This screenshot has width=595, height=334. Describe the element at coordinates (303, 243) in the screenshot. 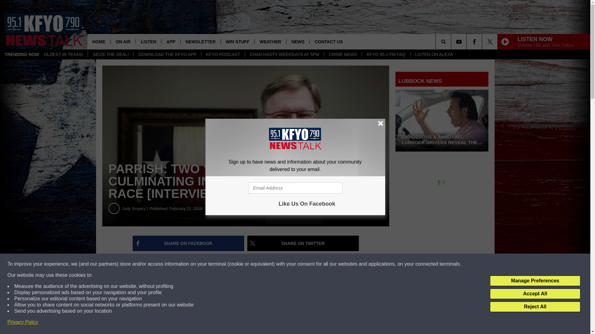

I see `Share on Twitter` at that location.